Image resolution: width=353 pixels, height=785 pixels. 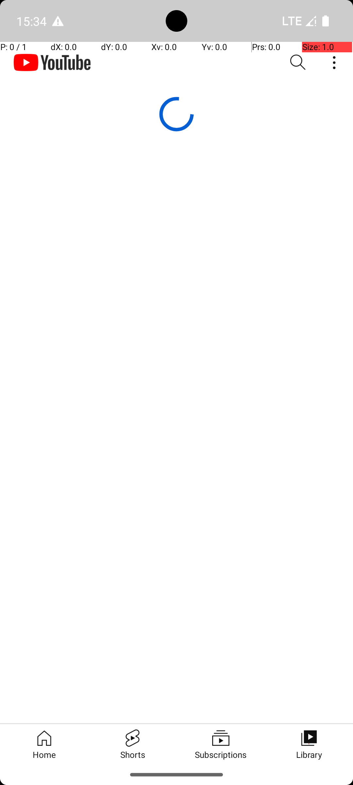 What do you see at coordinates (132, 744) in the screenshot?
I see `Shorts` at bounding box center [132, 744].